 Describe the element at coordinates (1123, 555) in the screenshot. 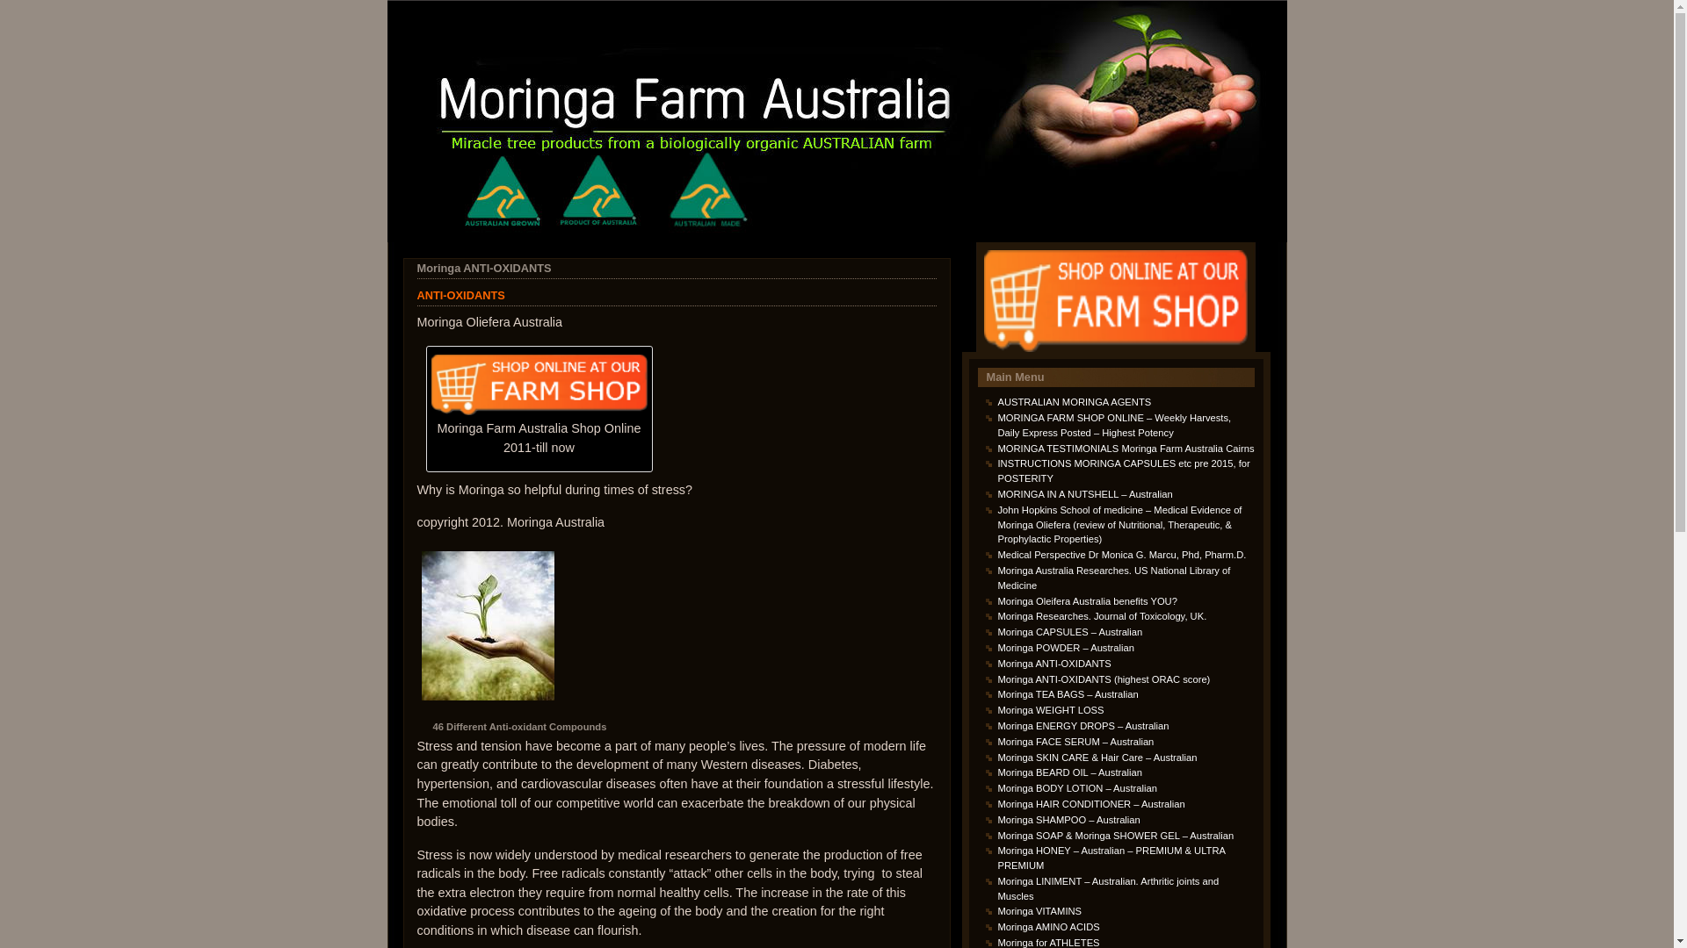

I see `Medical Perspective Dr Monica G. Marcu, Phd, Pharm.D.` at that location.